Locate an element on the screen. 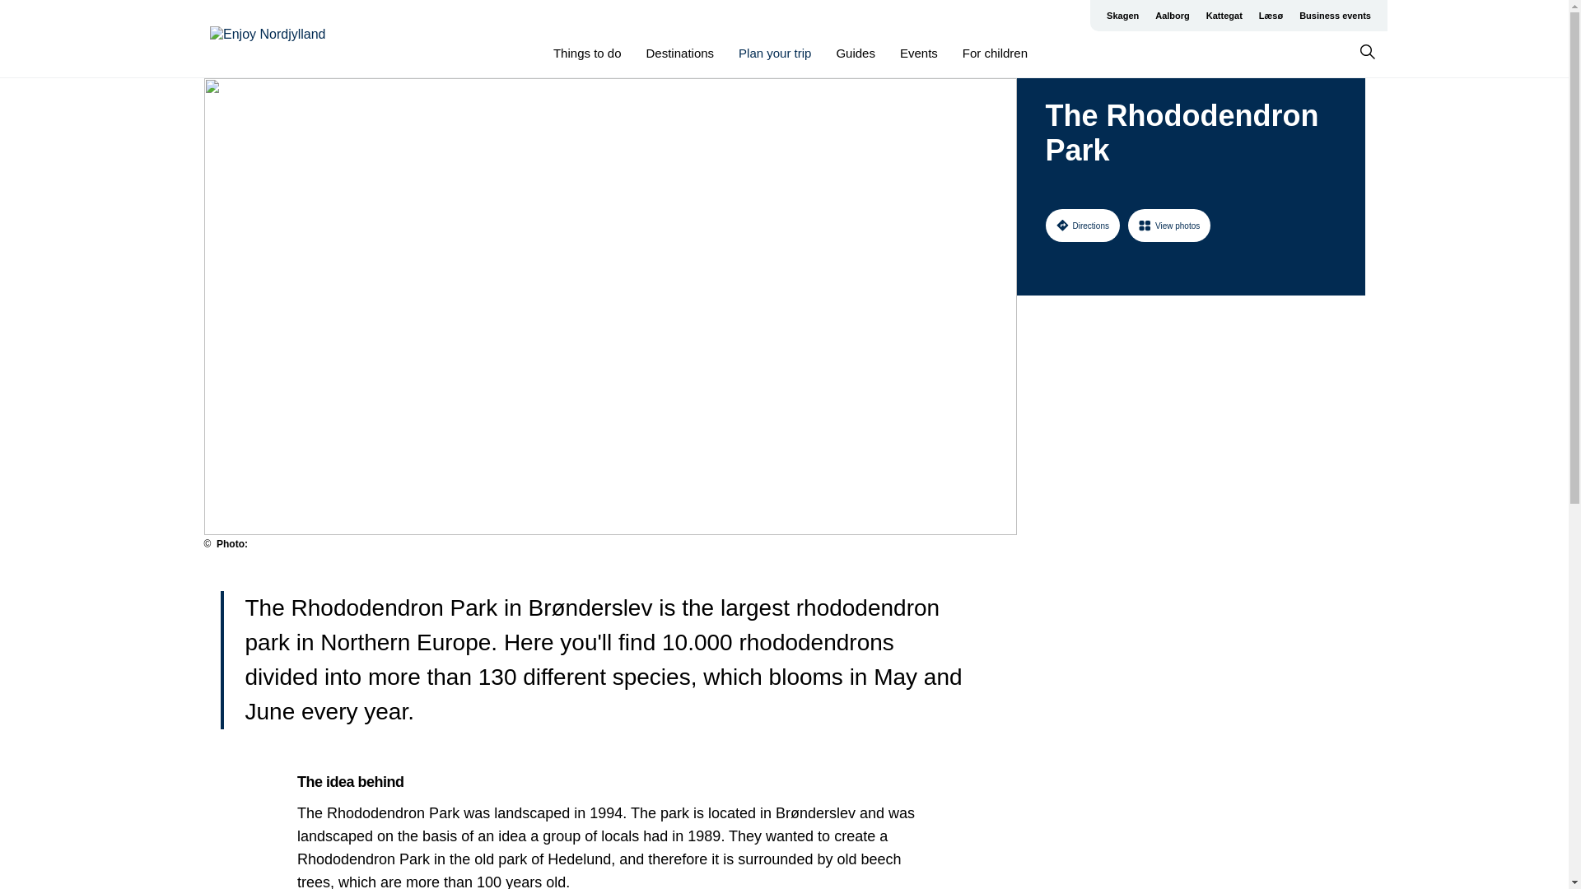  Business events is located at coordinates (1335, 15).